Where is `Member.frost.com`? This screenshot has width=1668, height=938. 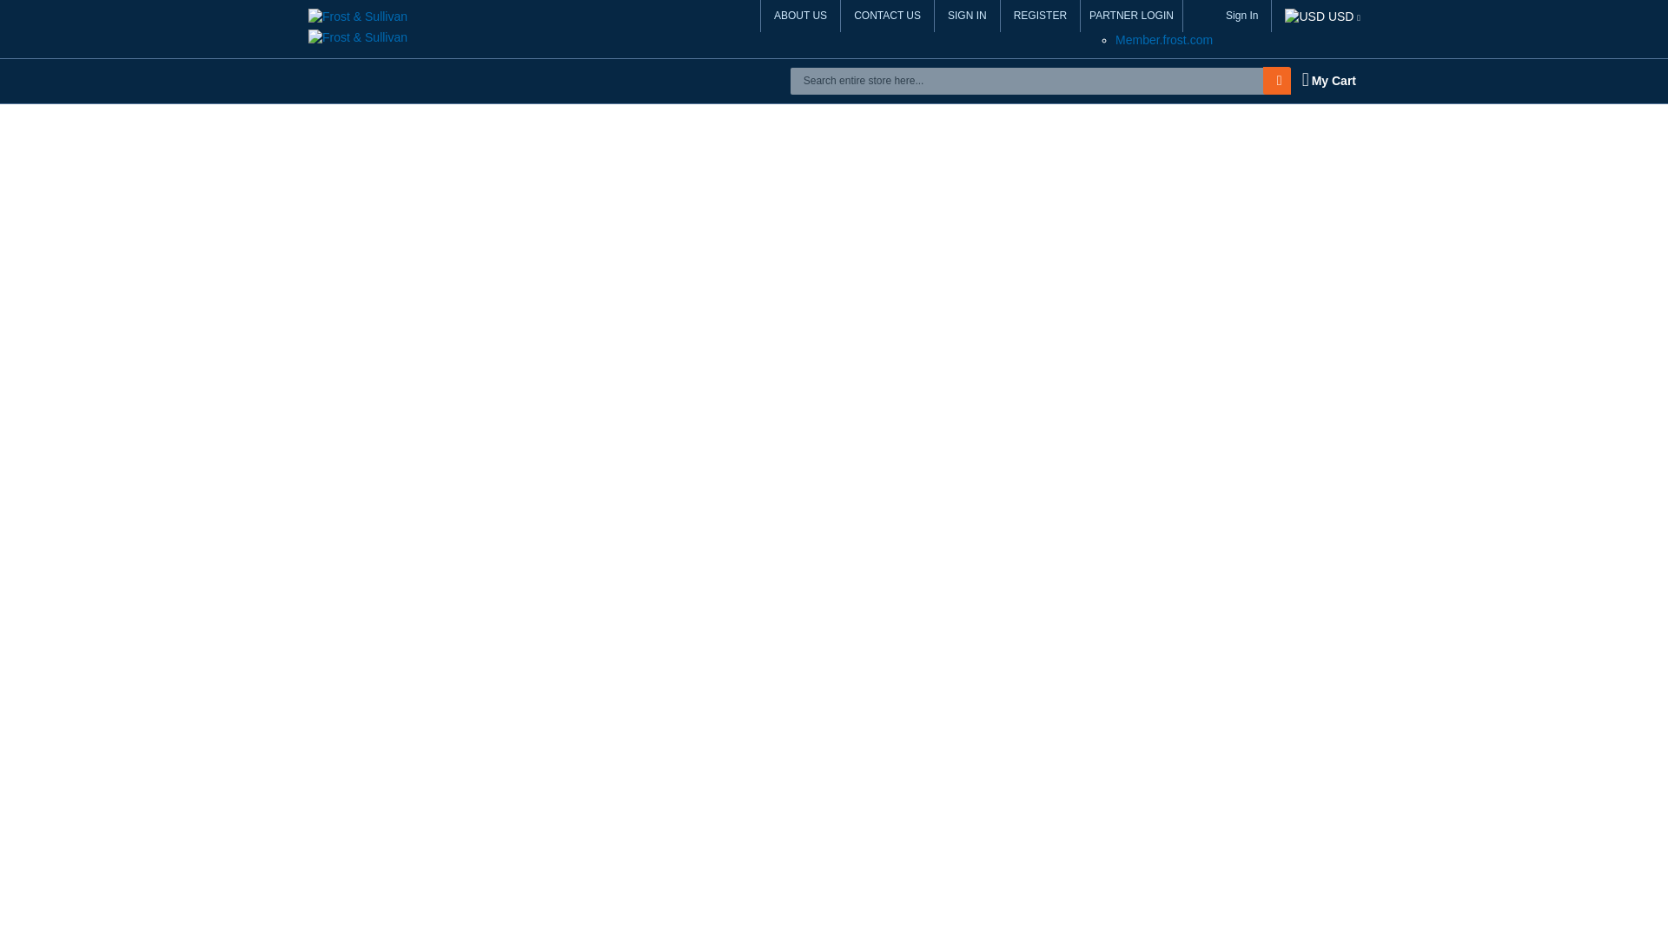 Member.frost.com is located at coordinates (1164, 40).